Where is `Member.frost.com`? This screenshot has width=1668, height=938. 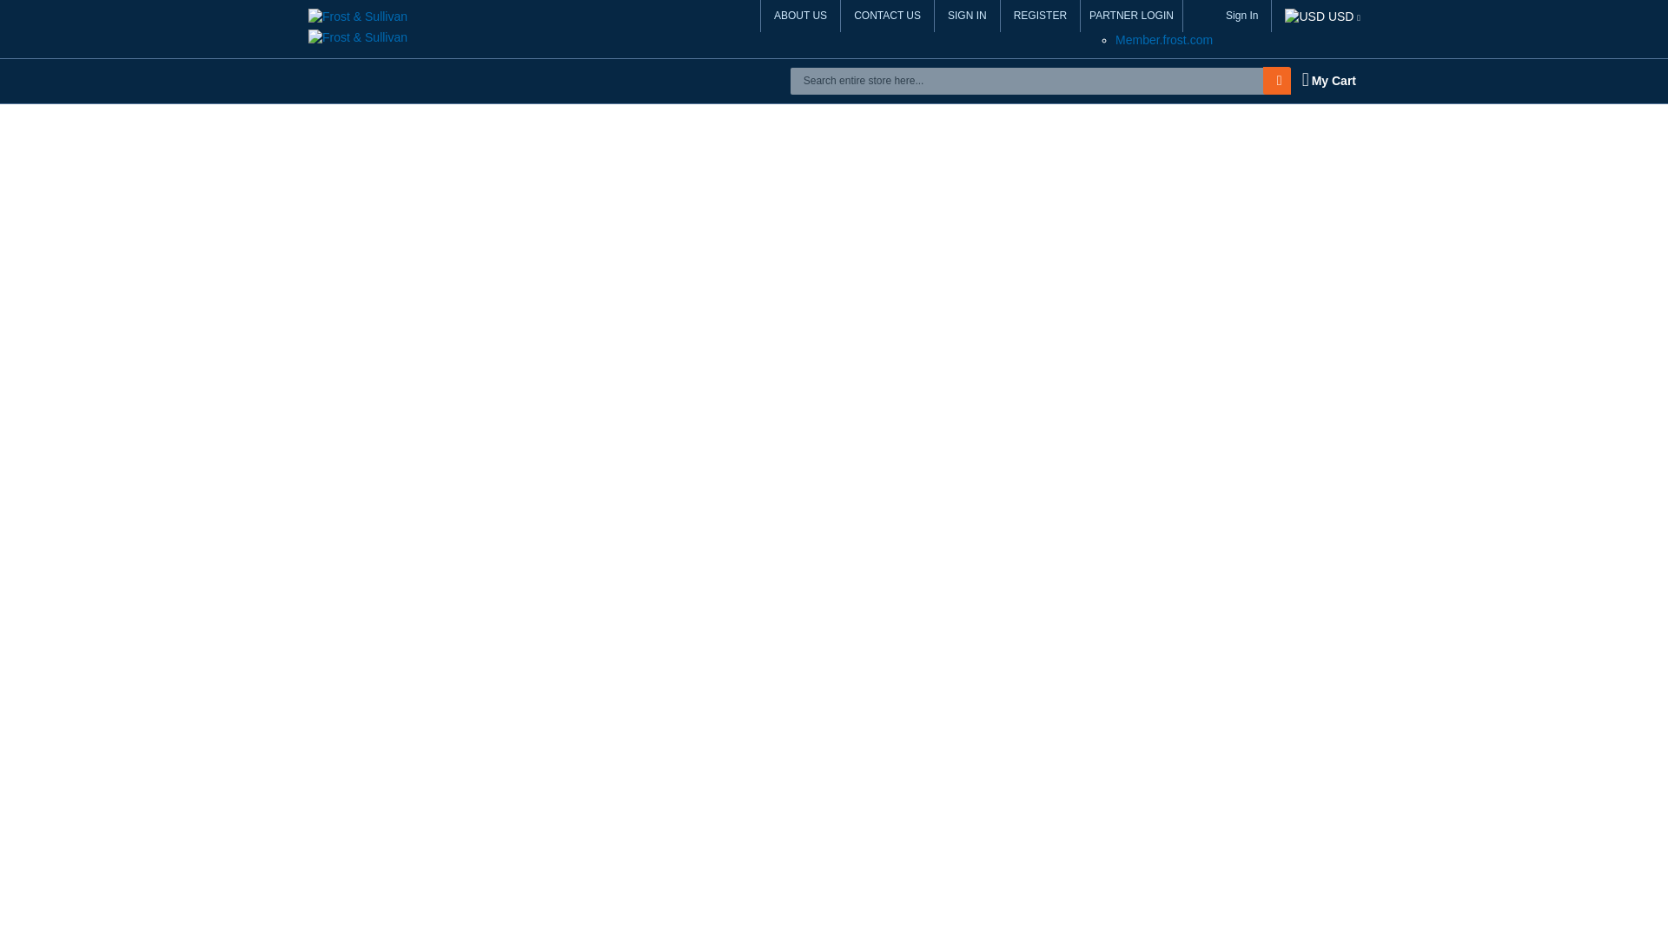 Member.frost.com is located at coordinates (1164, 40).